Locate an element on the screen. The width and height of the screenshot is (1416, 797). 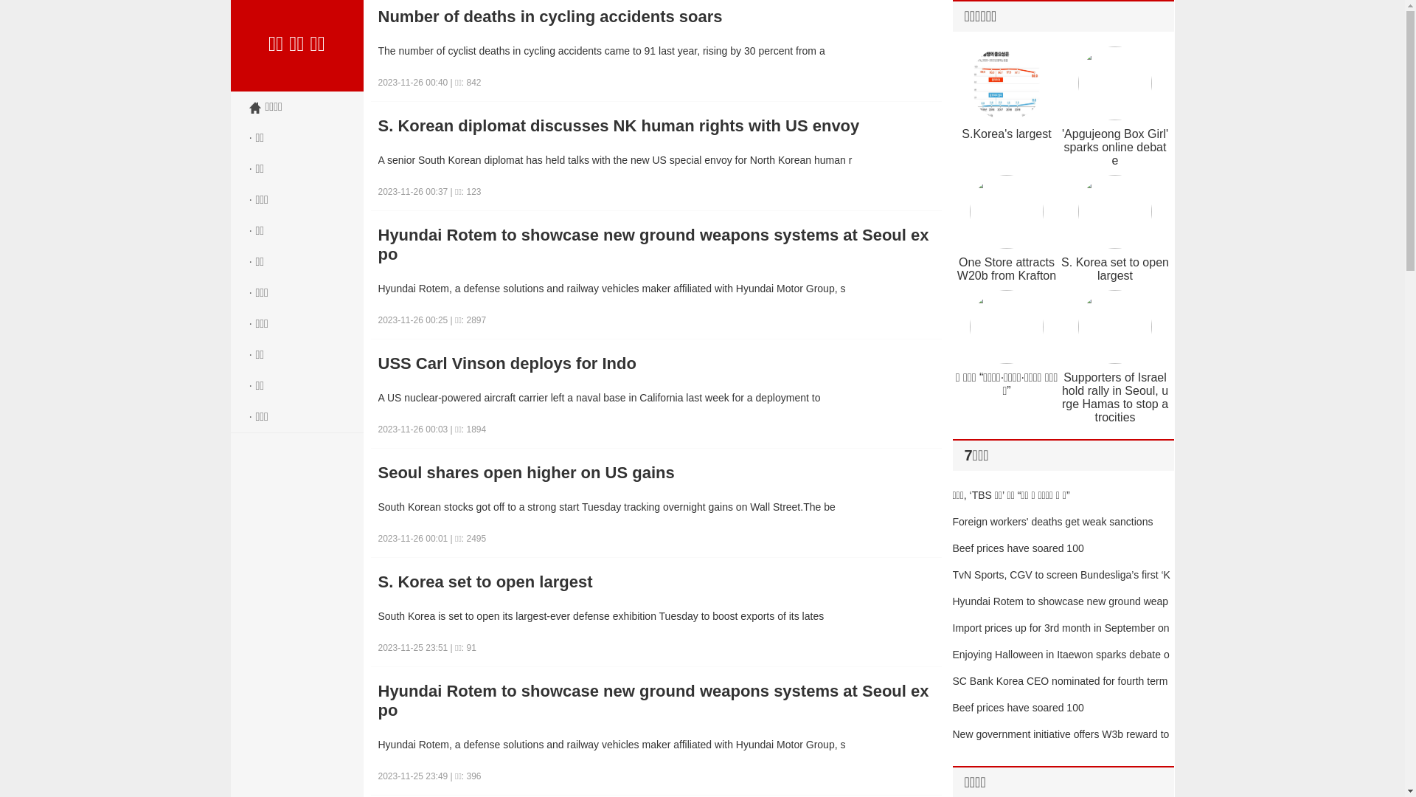
S.Korea's largest is located at coordinates (1006, 134).